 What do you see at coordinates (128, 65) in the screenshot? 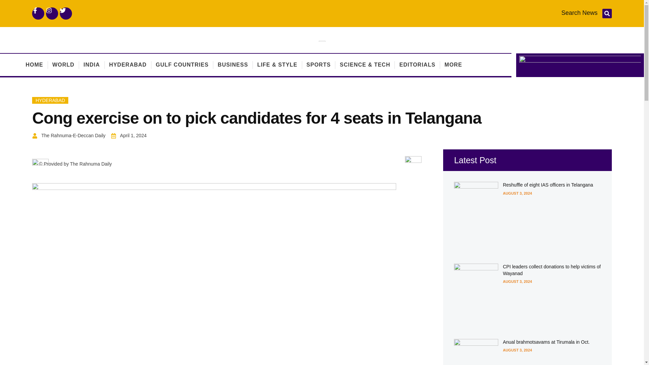
I see `HYDERABAD` at bounding box center [128, 65].